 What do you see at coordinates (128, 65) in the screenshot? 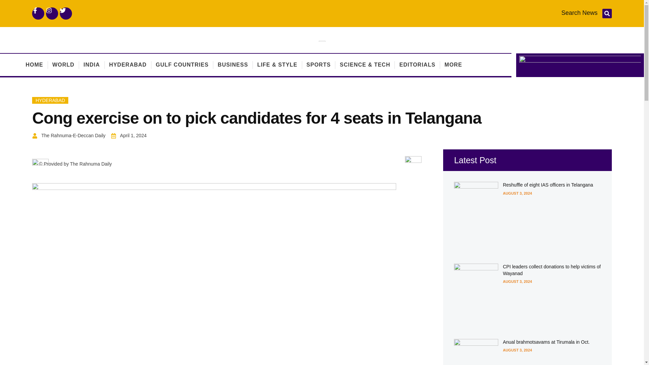
I see `HYDERABAD` at bounding box center [128, 65].